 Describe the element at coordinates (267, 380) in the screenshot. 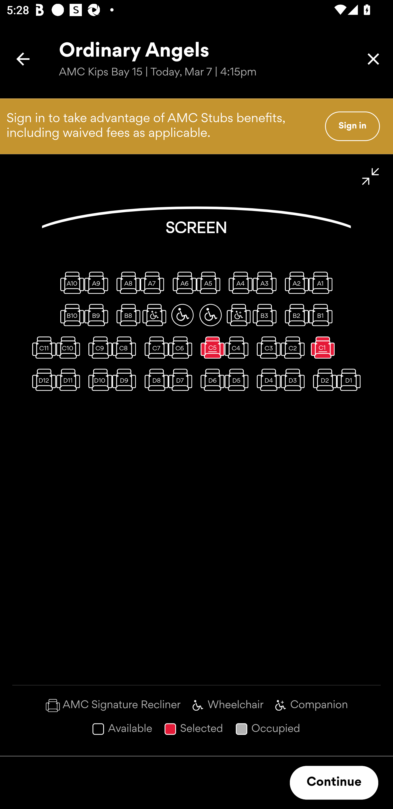

I see `D4, Regular seat, available` at that location.